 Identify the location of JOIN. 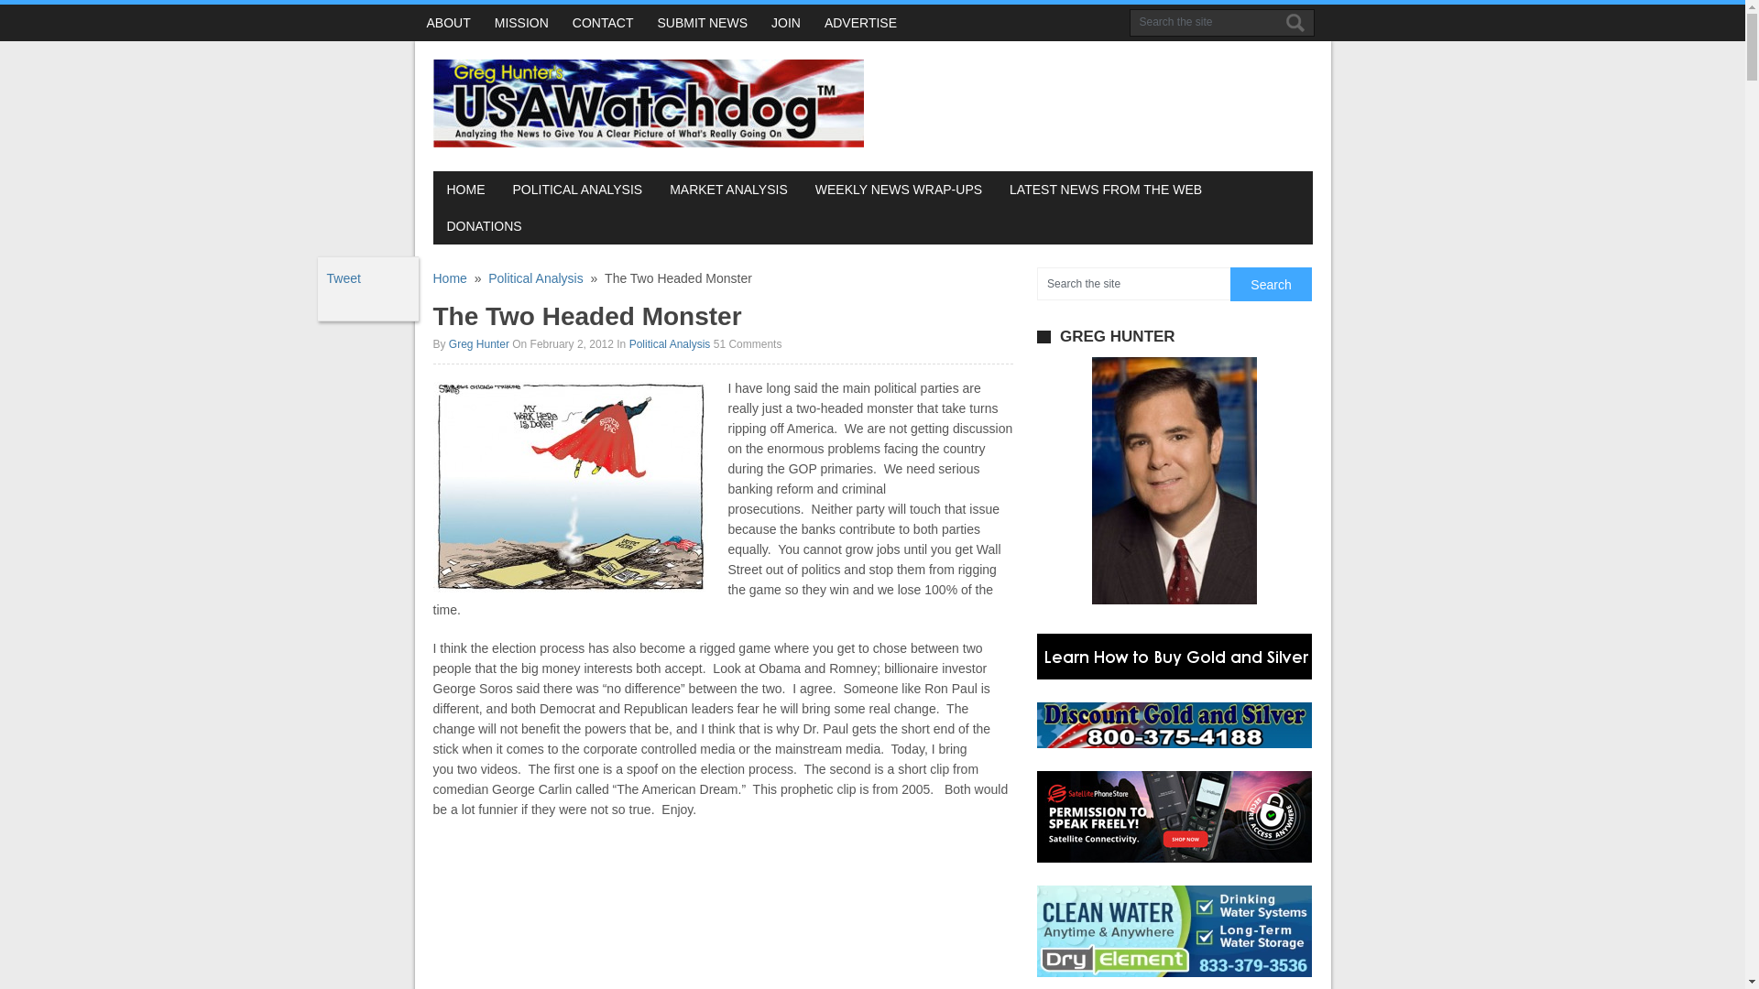
(786, 23).